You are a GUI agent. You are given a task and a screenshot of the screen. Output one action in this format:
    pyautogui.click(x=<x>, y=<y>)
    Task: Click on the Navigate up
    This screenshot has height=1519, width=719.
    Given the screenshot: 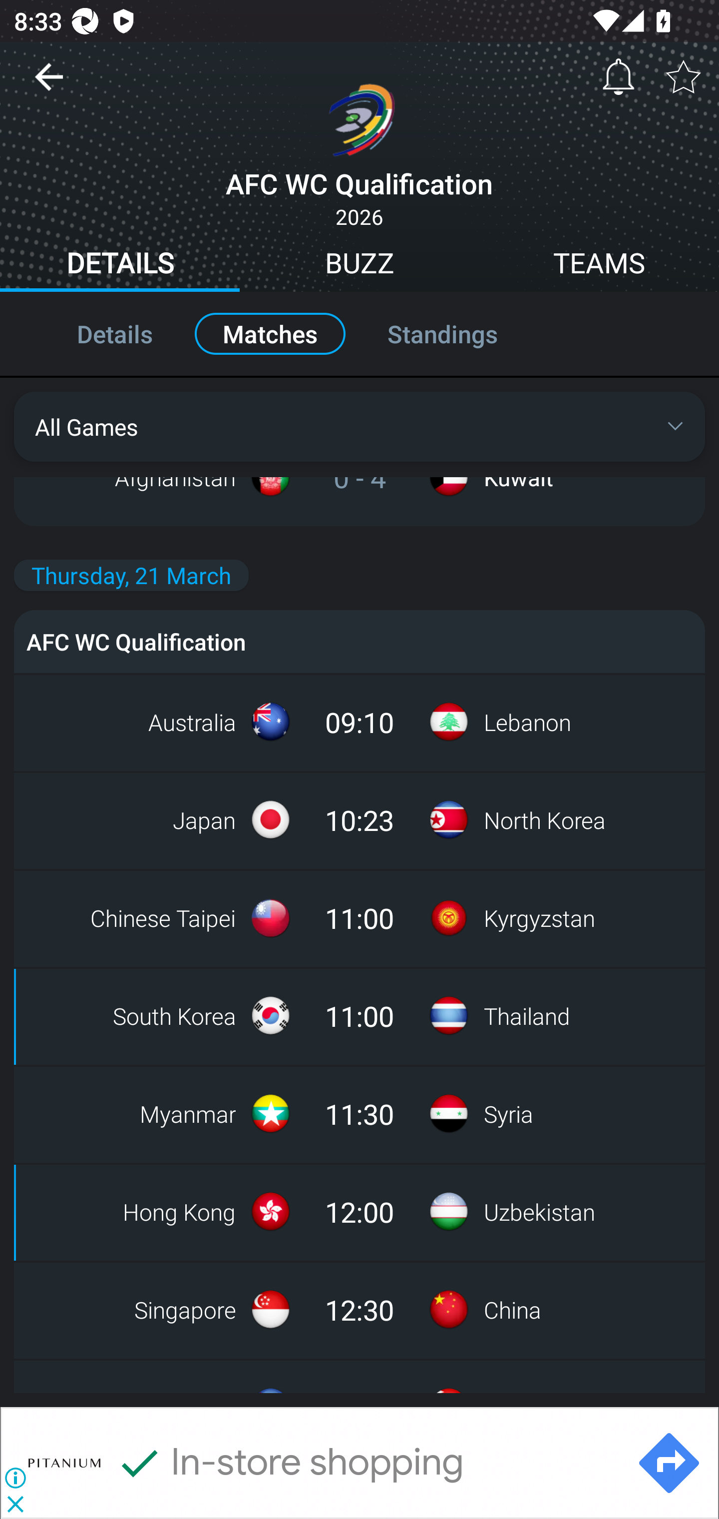 What is the action you would take?
    pyautogui.click(x=49, y=84)
    